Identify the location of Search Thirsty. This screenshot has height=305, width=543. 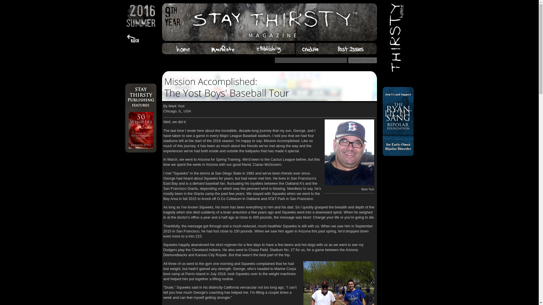
(362, 60).